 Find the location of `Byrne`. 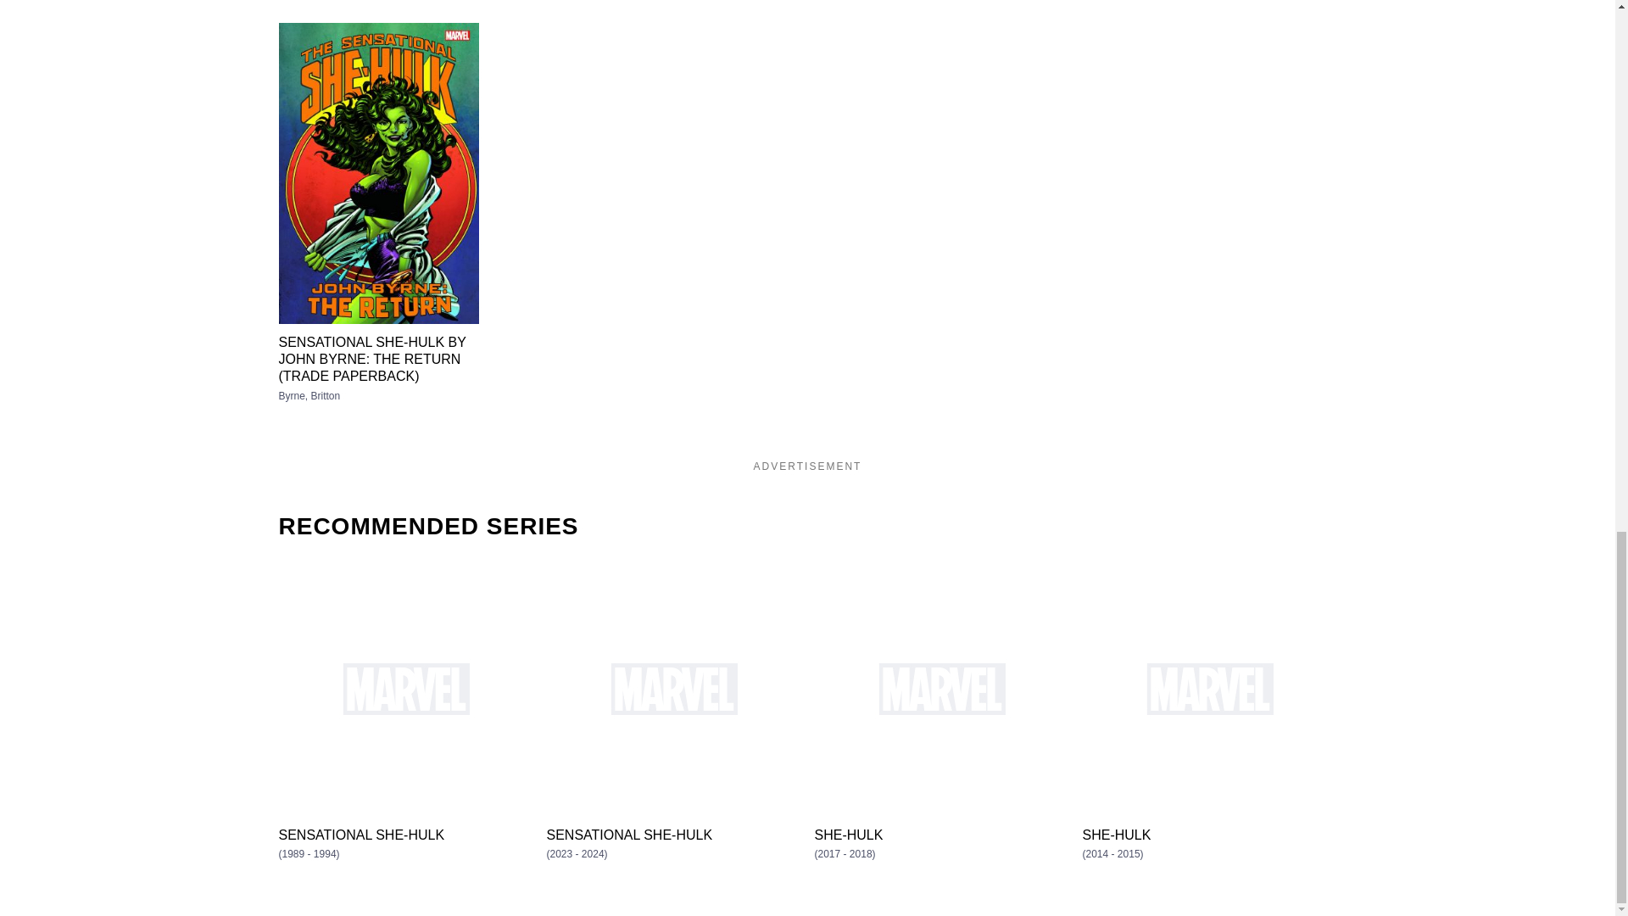

Byrne is located at coordinates (294, 396).